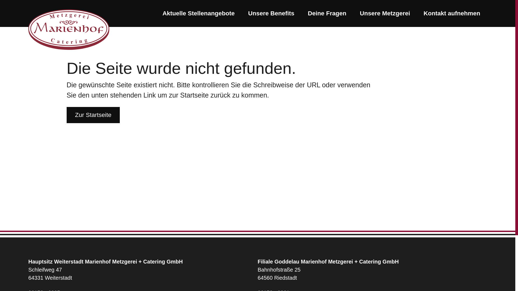 The width and height of the screenshot is (518, 291). What do you see at coordinates (327, 13) in the screenshot?
I see `Deine Fragen` at bounding box center [327, 13].